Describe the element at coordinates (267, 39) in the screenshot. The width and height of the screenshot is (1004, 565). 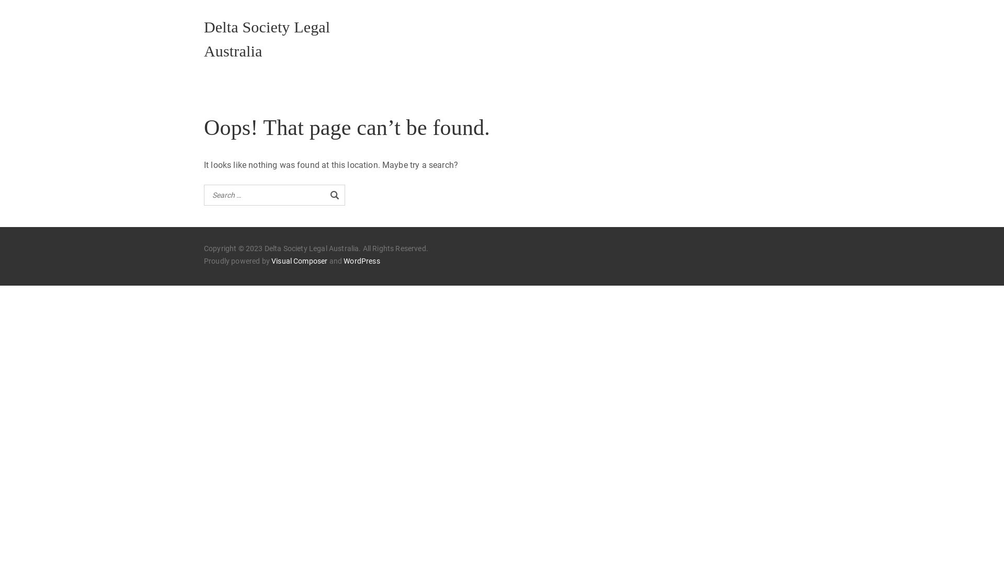
I see `Delta Society Legal Australia` at that location.